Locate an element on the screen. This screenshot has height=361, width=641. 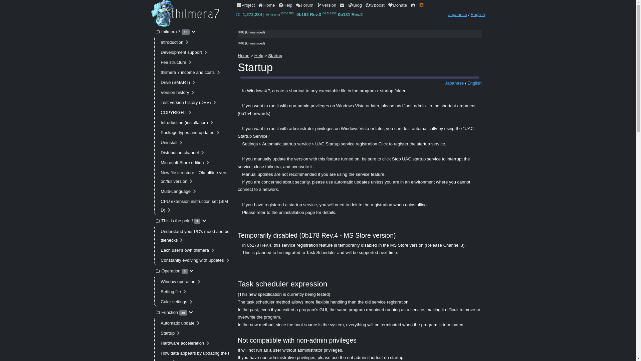
Japanese is located at coordinates (457, 14).